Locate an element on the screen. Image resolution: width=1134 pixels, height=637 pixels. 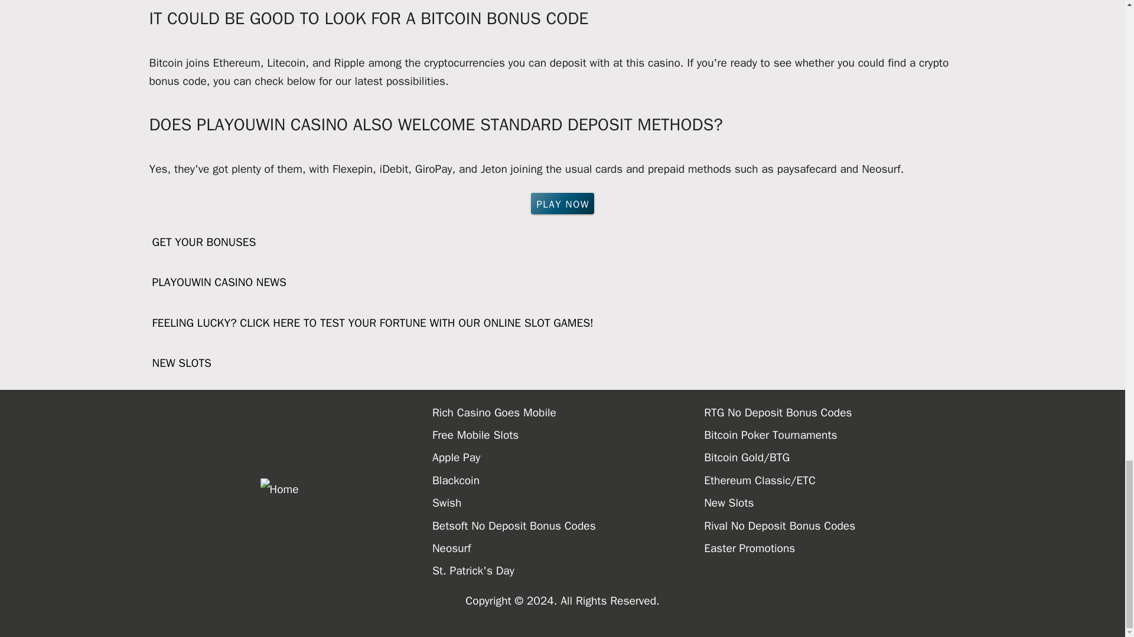
Apple Pay is located at coordinates (568, 458).